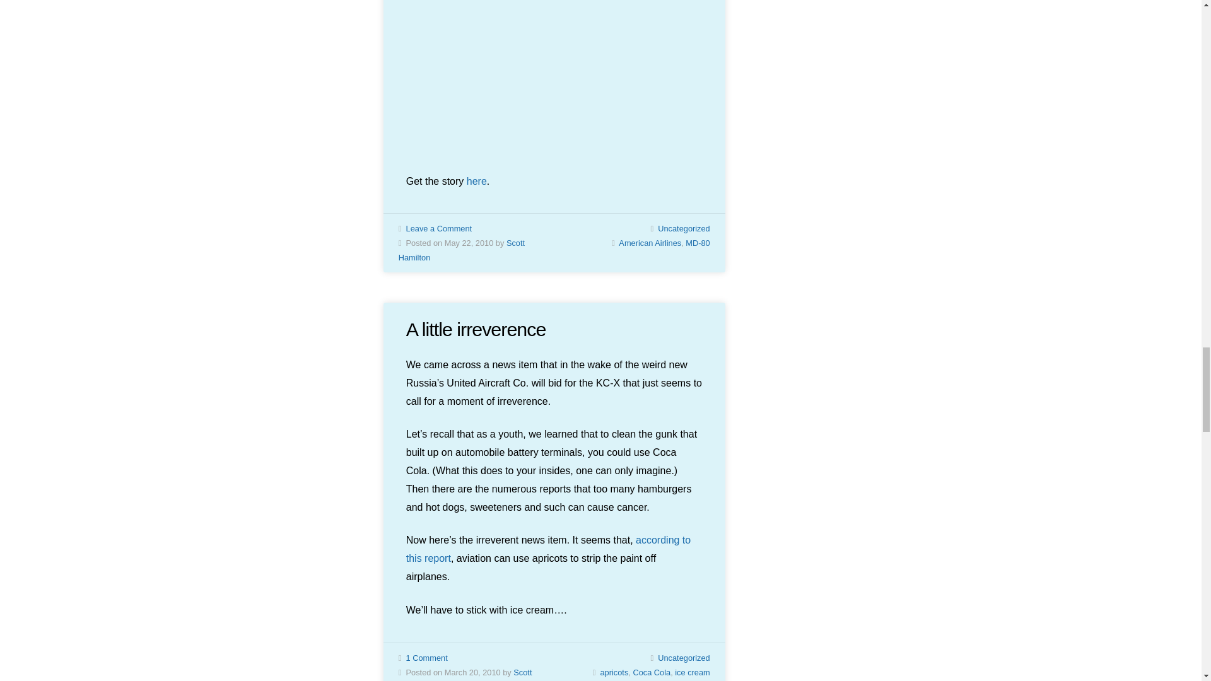 Image resolution: width=1211 pixels, height=681 pixels. I want to click on AAMD80, so click(554, 77).